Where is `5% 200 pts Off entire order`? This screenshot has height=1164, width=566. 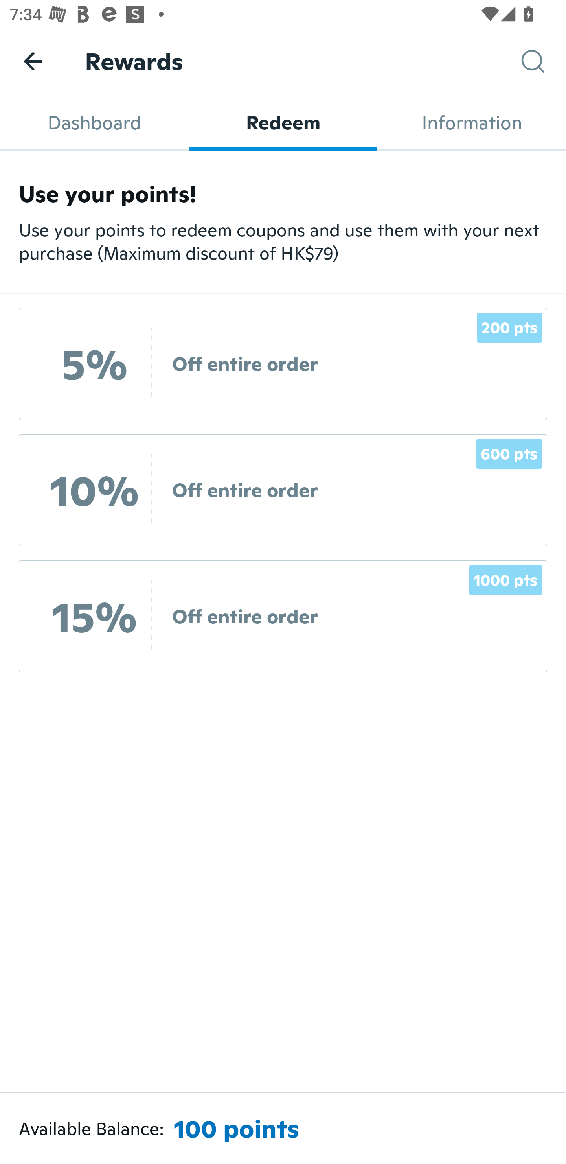
5% 200 pts Off entire order is located at coordinates (283, 364).